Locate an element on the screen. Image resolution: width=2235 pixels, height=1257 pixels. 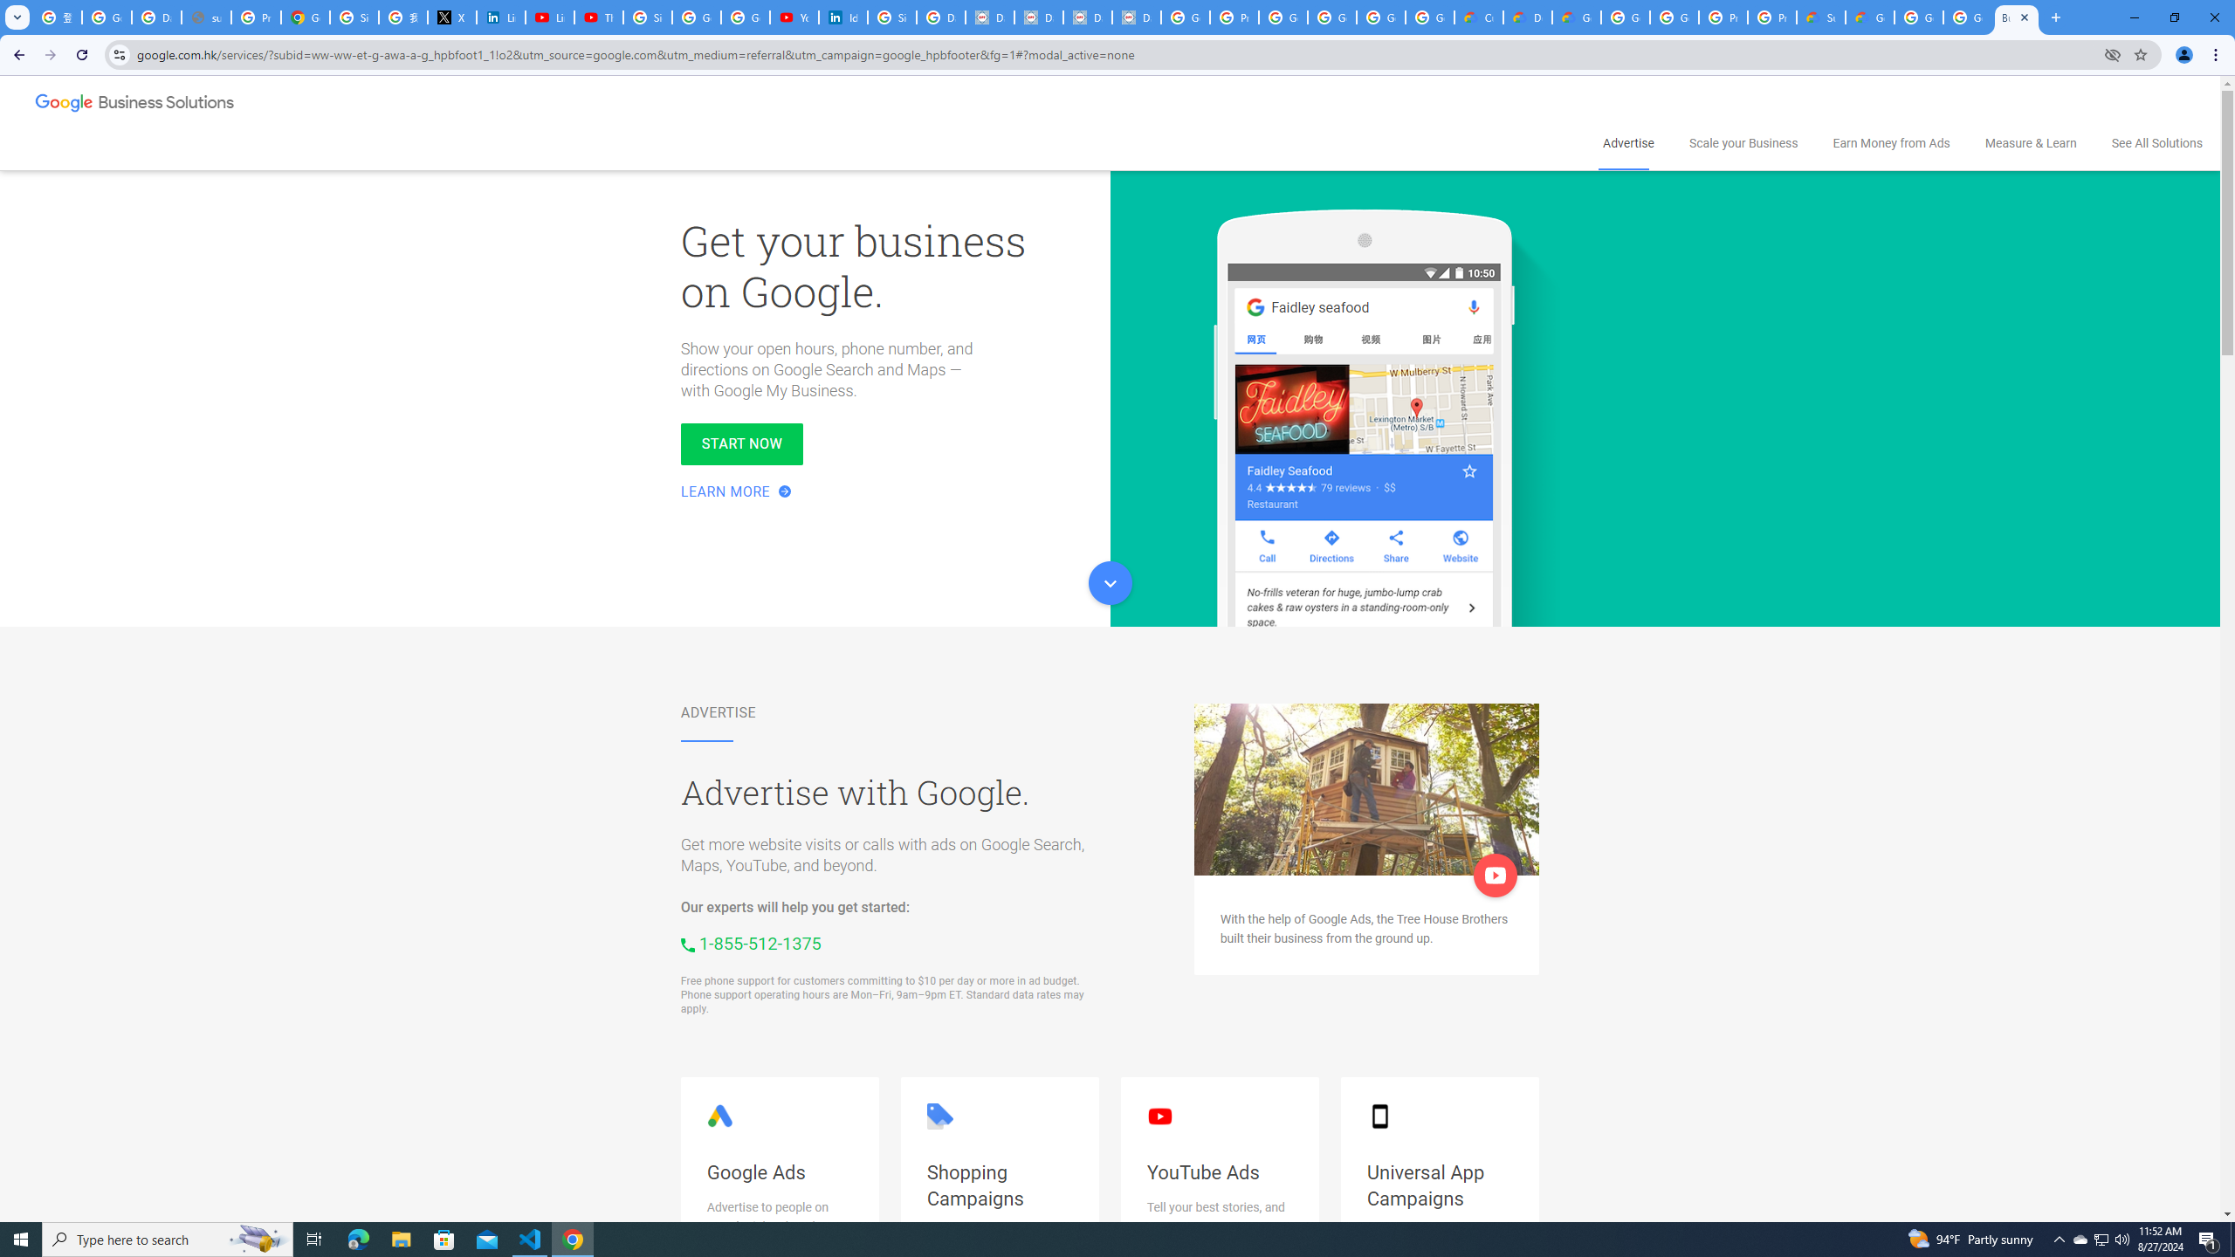
Measure & Learn is located at coordinates (2031, 143).